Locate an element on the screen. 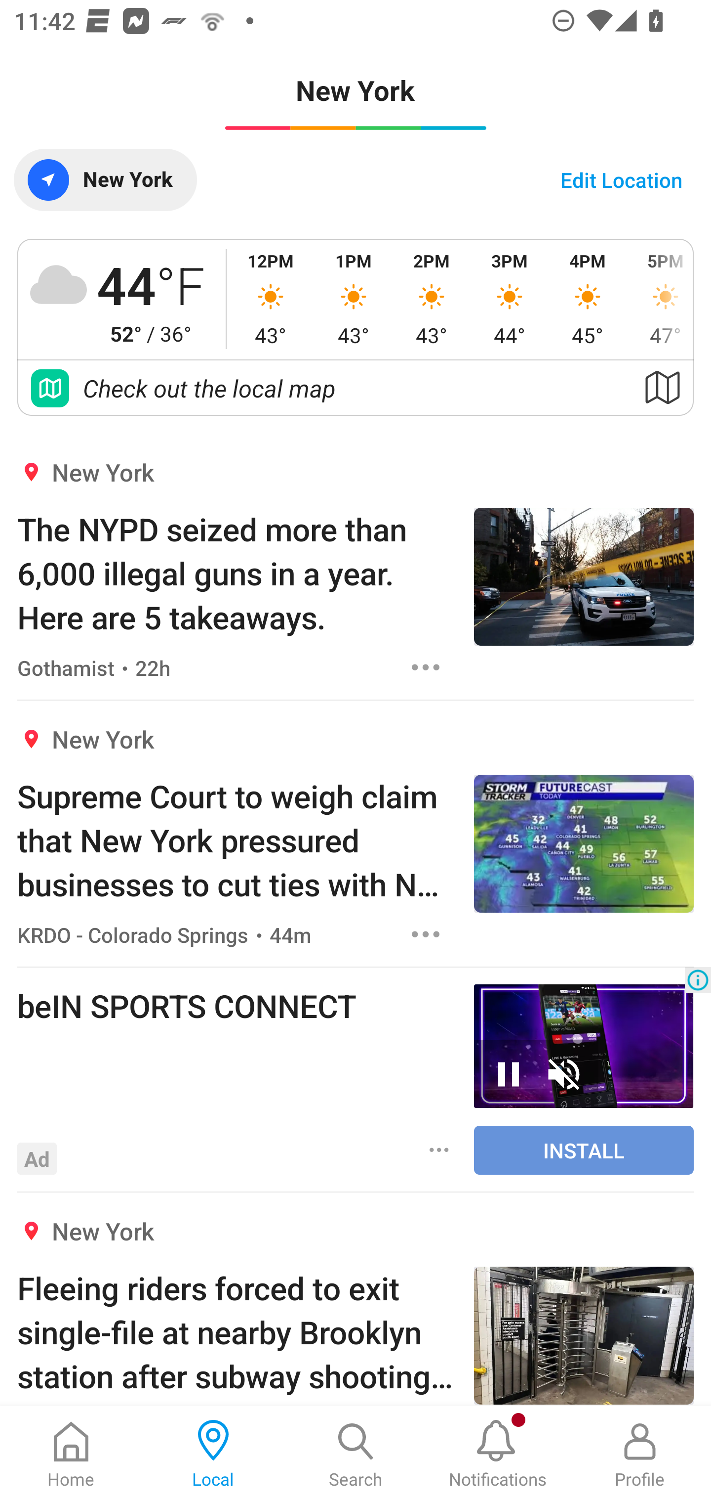 Image resolution: width=711 pixels, height=1503 pixels. Options is located at coordinates (426, 667).